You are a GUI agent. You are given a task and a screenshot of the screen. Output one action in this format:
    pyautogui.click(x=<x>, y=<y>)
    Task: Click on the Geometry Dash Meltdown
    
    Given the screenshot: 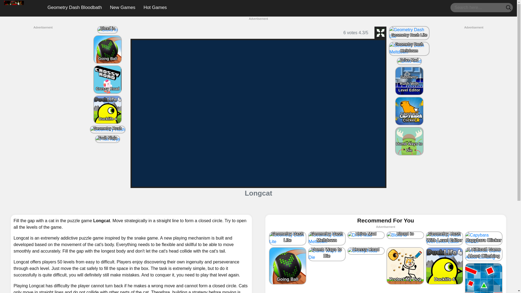 What is the action you would take?
    pyautogui.click(x=327, y=238)
    